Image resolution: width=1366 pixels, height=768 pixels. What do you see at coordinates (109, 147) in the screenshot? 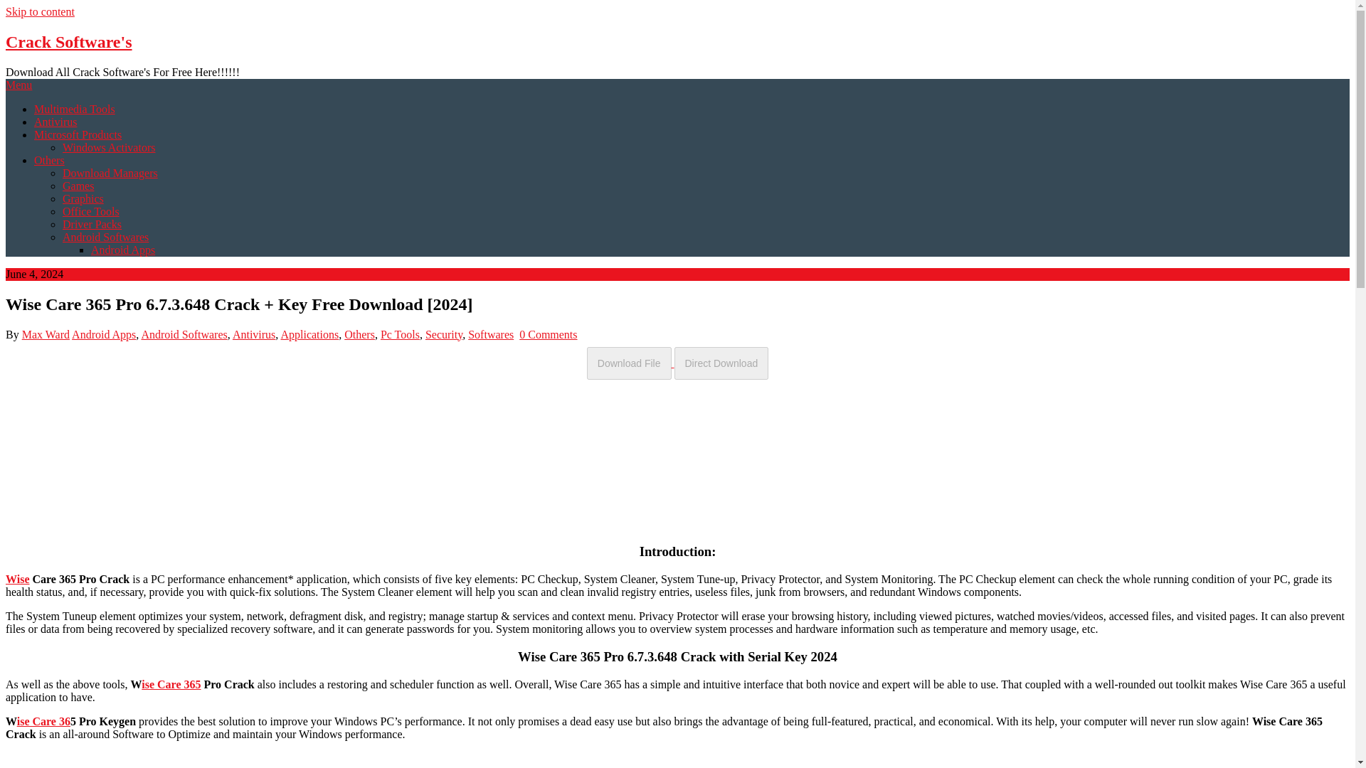
I see `Windows Activators` at bounding box center [109, 147].